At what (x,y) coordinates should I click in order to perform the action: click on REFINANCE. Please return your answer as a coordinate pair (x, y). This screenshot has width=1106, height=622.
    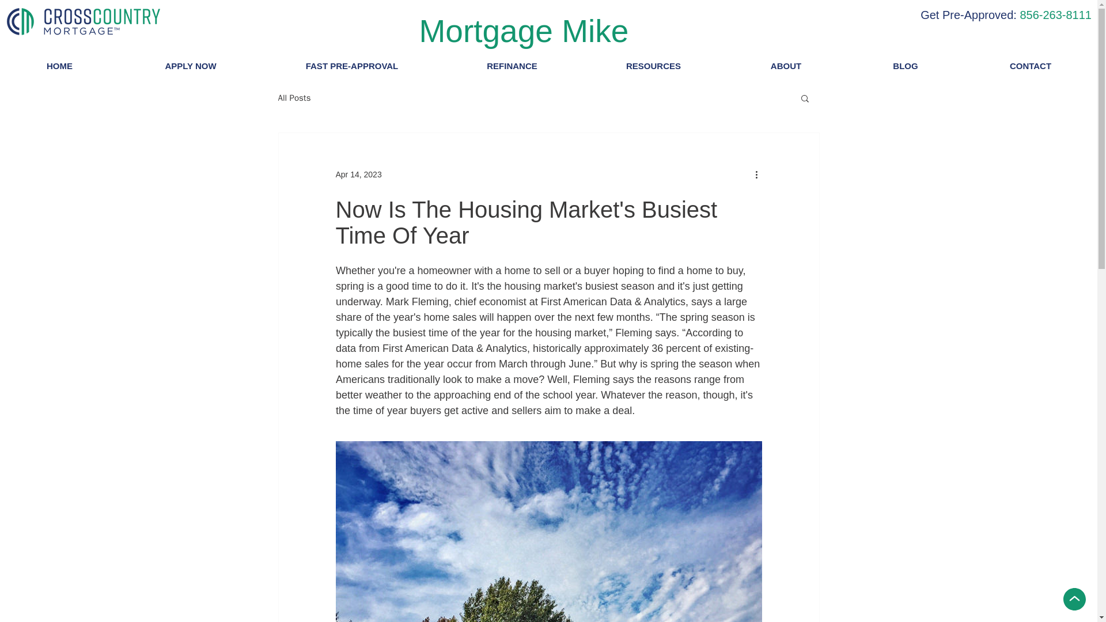
    Looking at the image, I should click on (512, 66).